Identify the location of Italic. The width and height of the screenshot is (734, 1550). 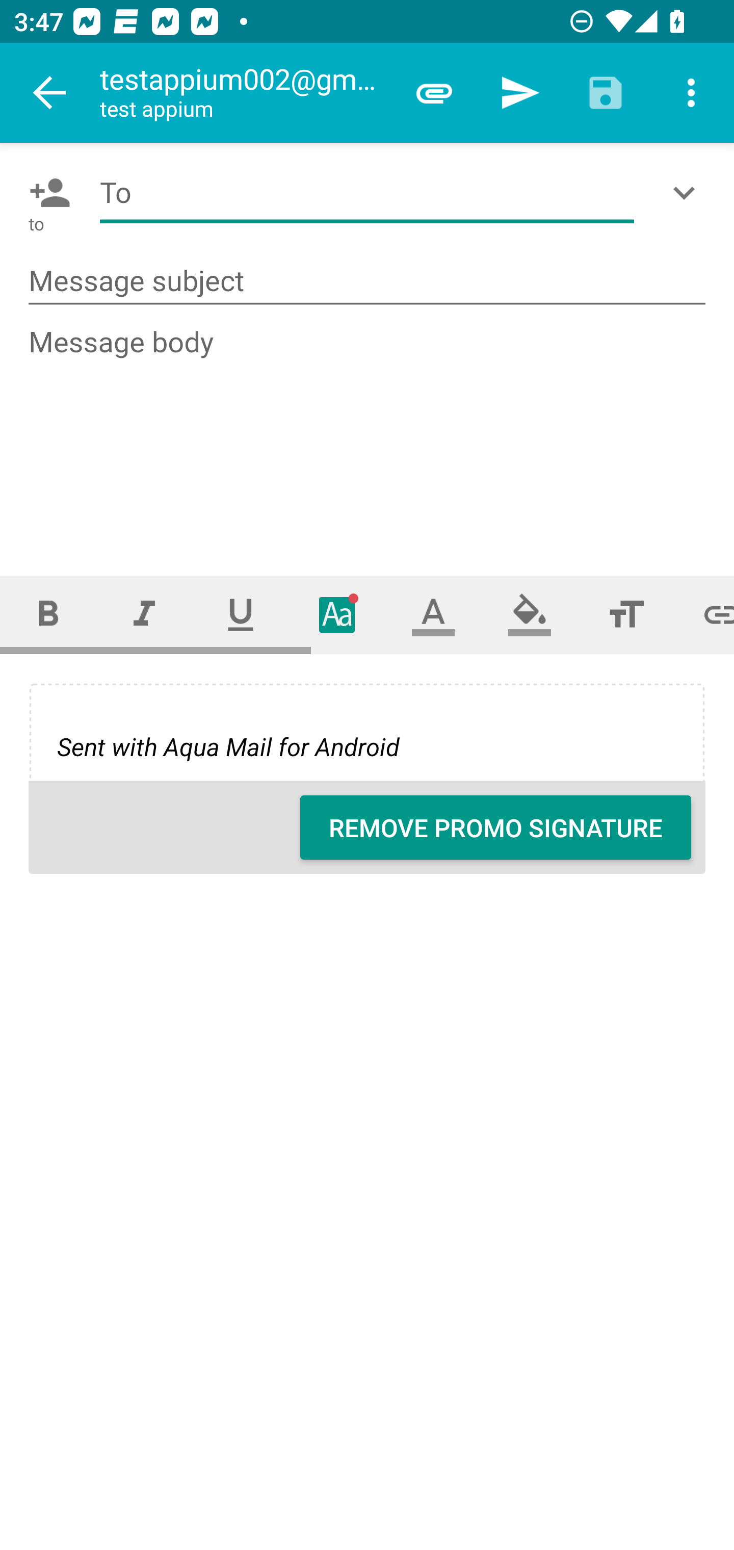
(144, 614).